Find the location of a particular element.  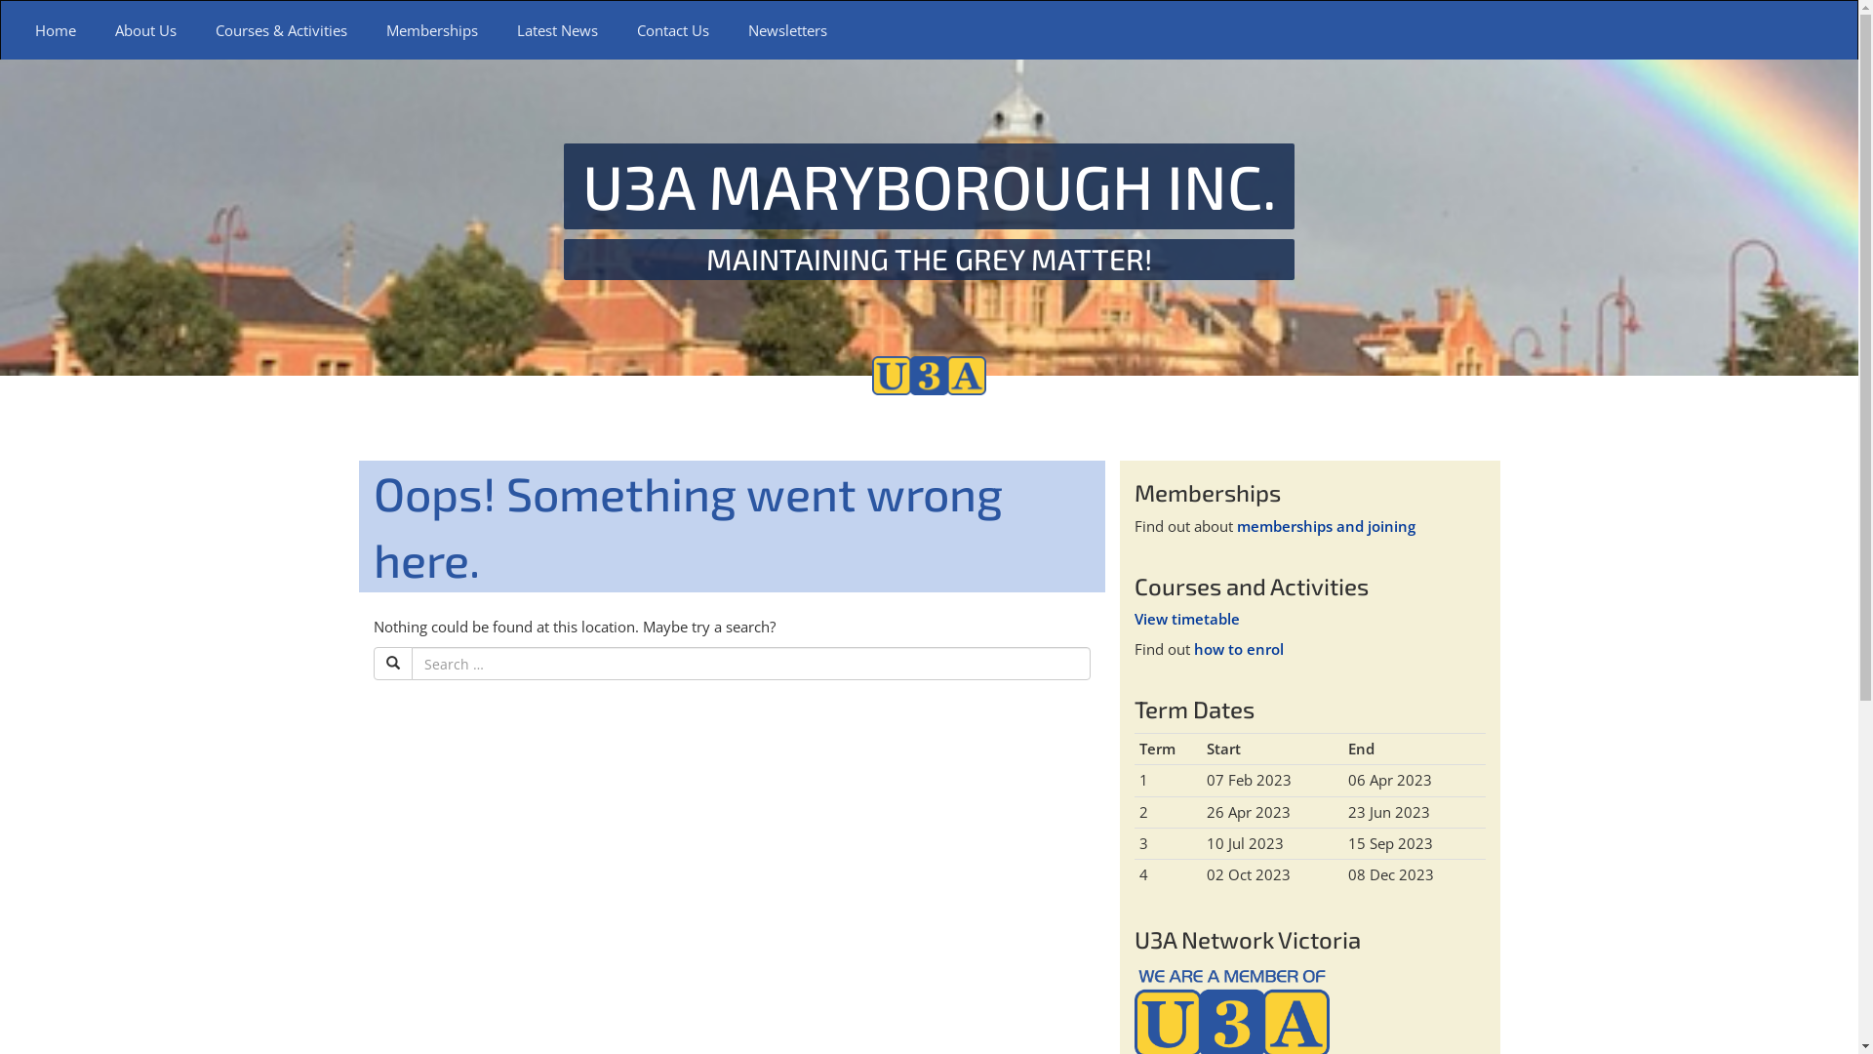

Newsletters is located at coordinates (788, 30).